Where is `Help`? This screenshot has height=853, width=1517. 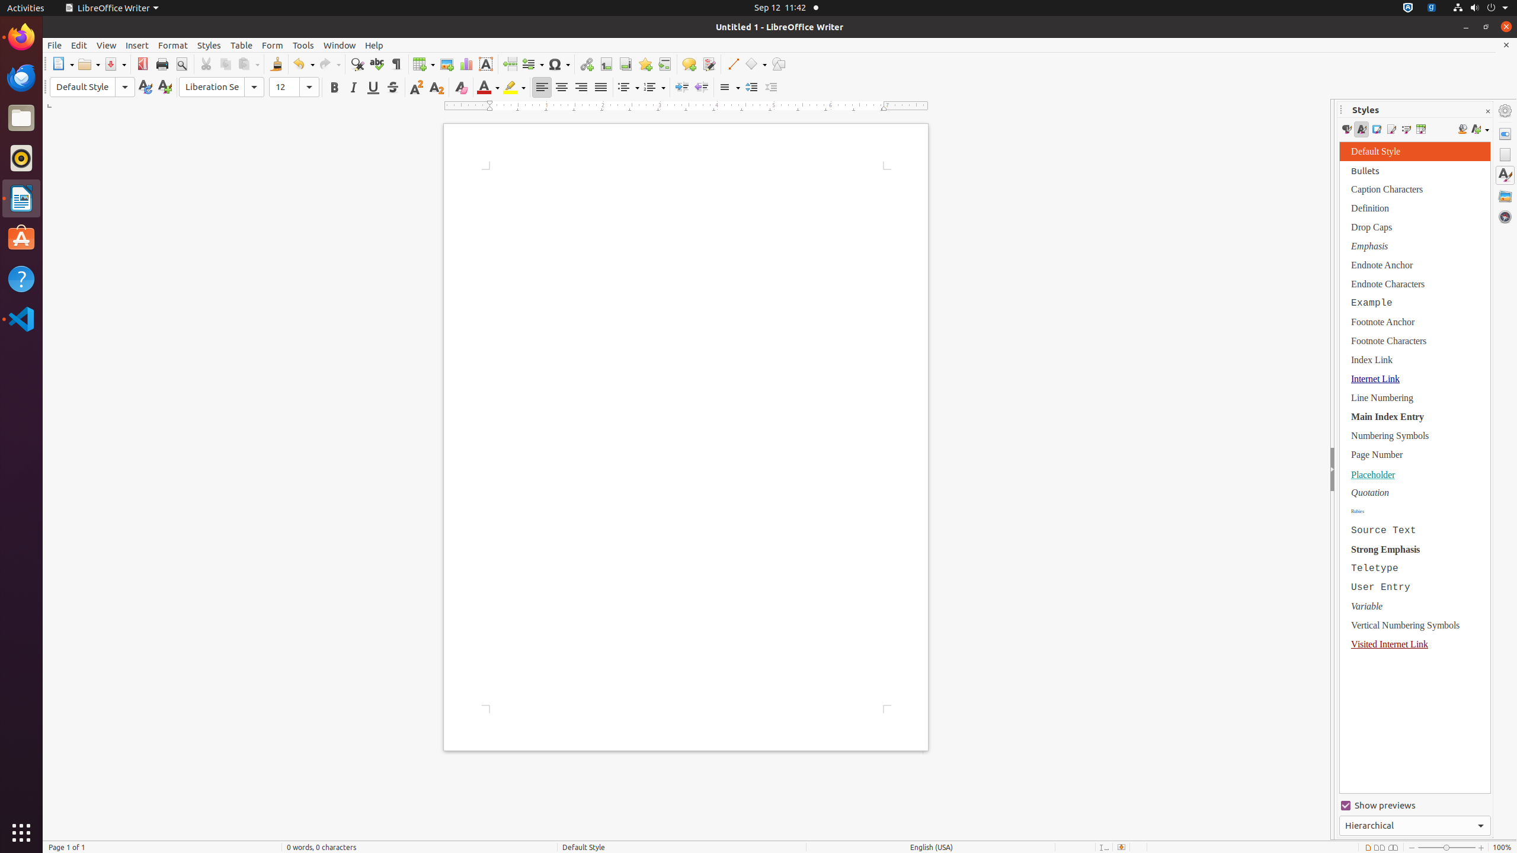 Help is located at coordinates (21, 278).